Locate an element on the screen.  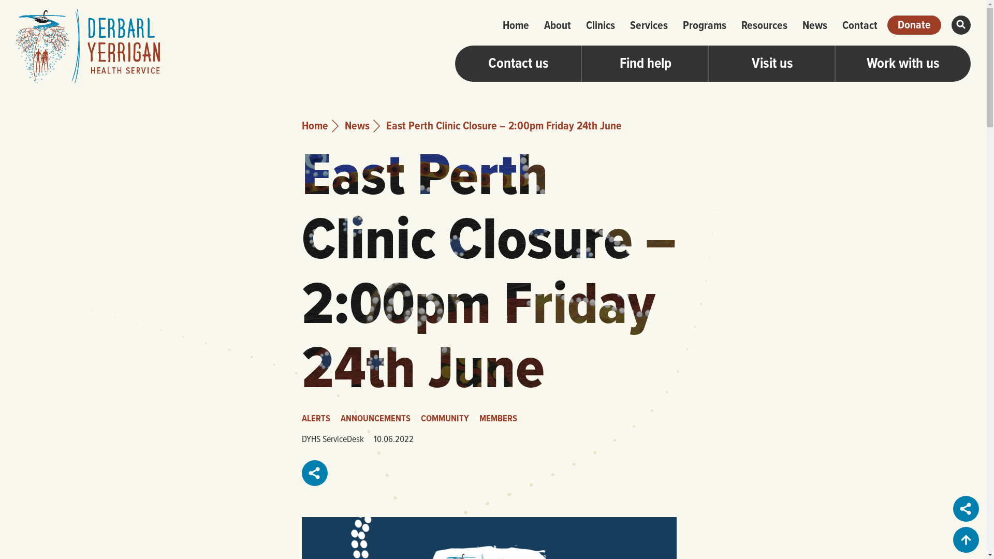
News is located at coordinates (815, 25).